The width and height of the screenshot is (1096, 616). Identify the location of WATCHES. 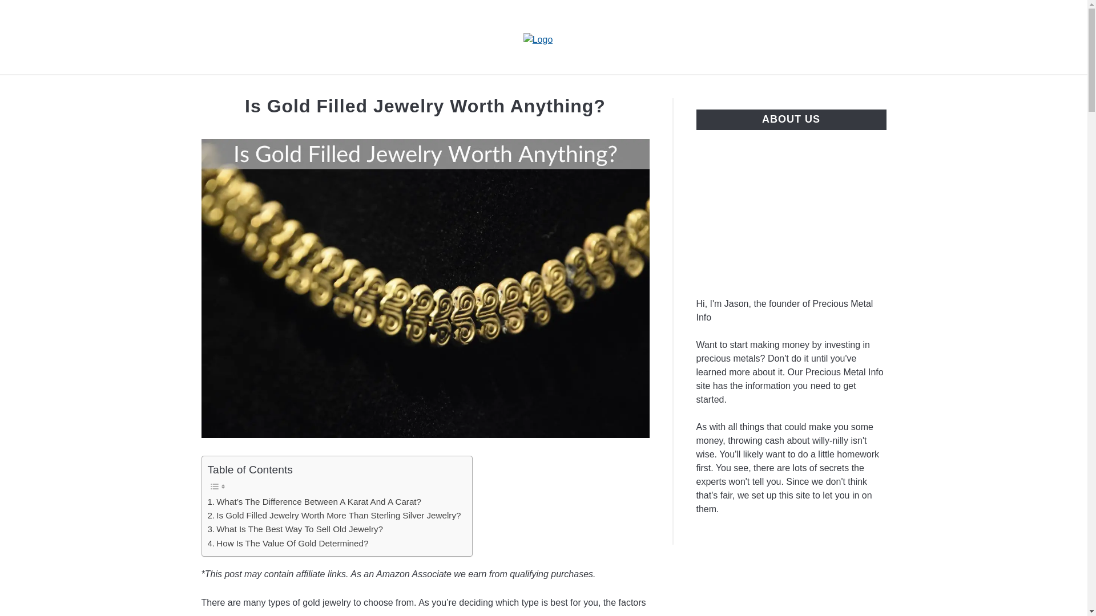
(796, 88).